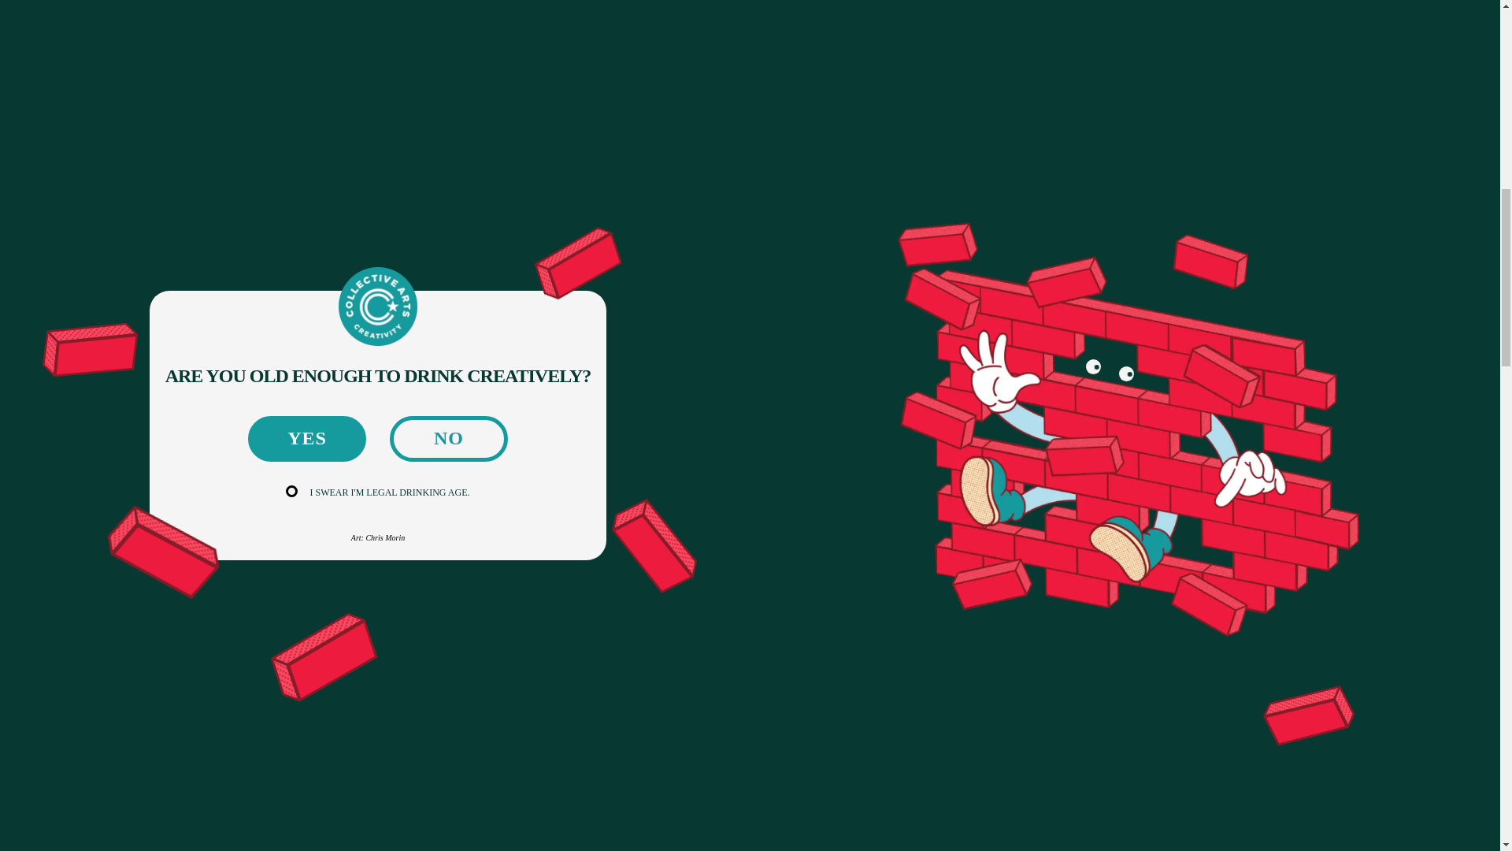 This screenshot has height=851, width=1512. I want to click on Artists, so click(228, 131).